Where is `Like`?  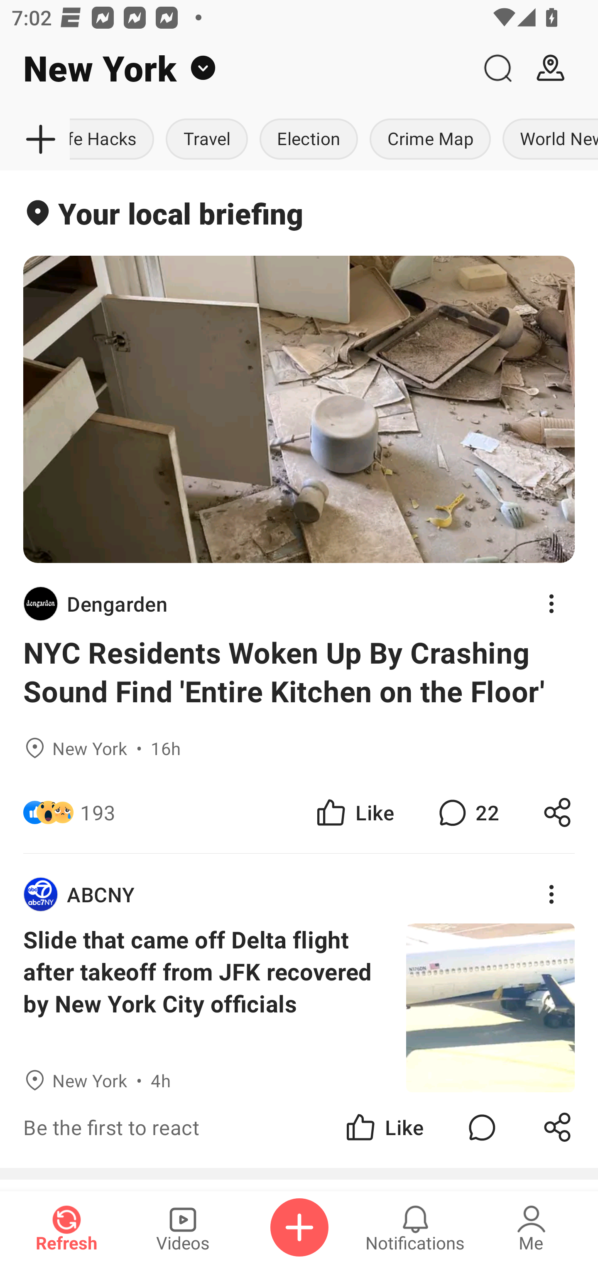 Like is located at coordinates (354, 812).